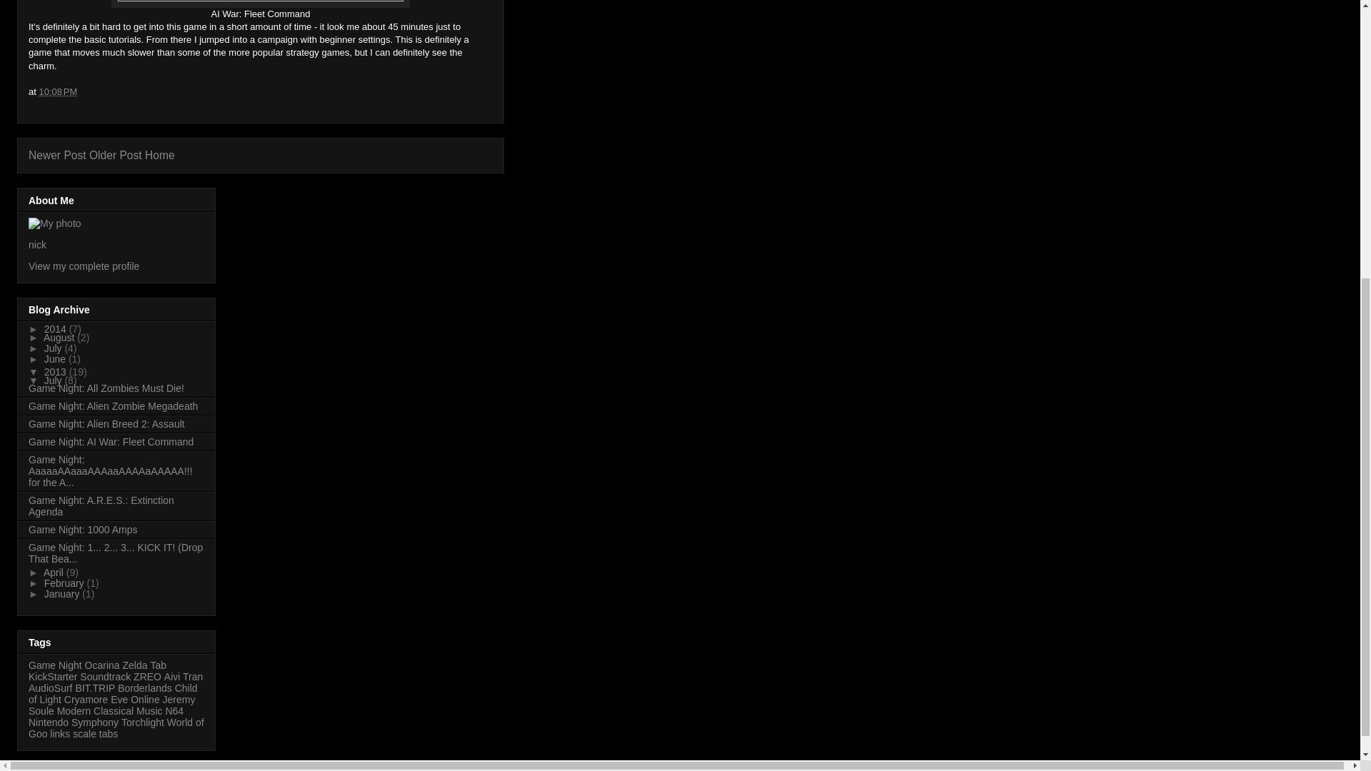 This screenshot has width=1371, height=771. I want to click on 2013, so click(56, 372).